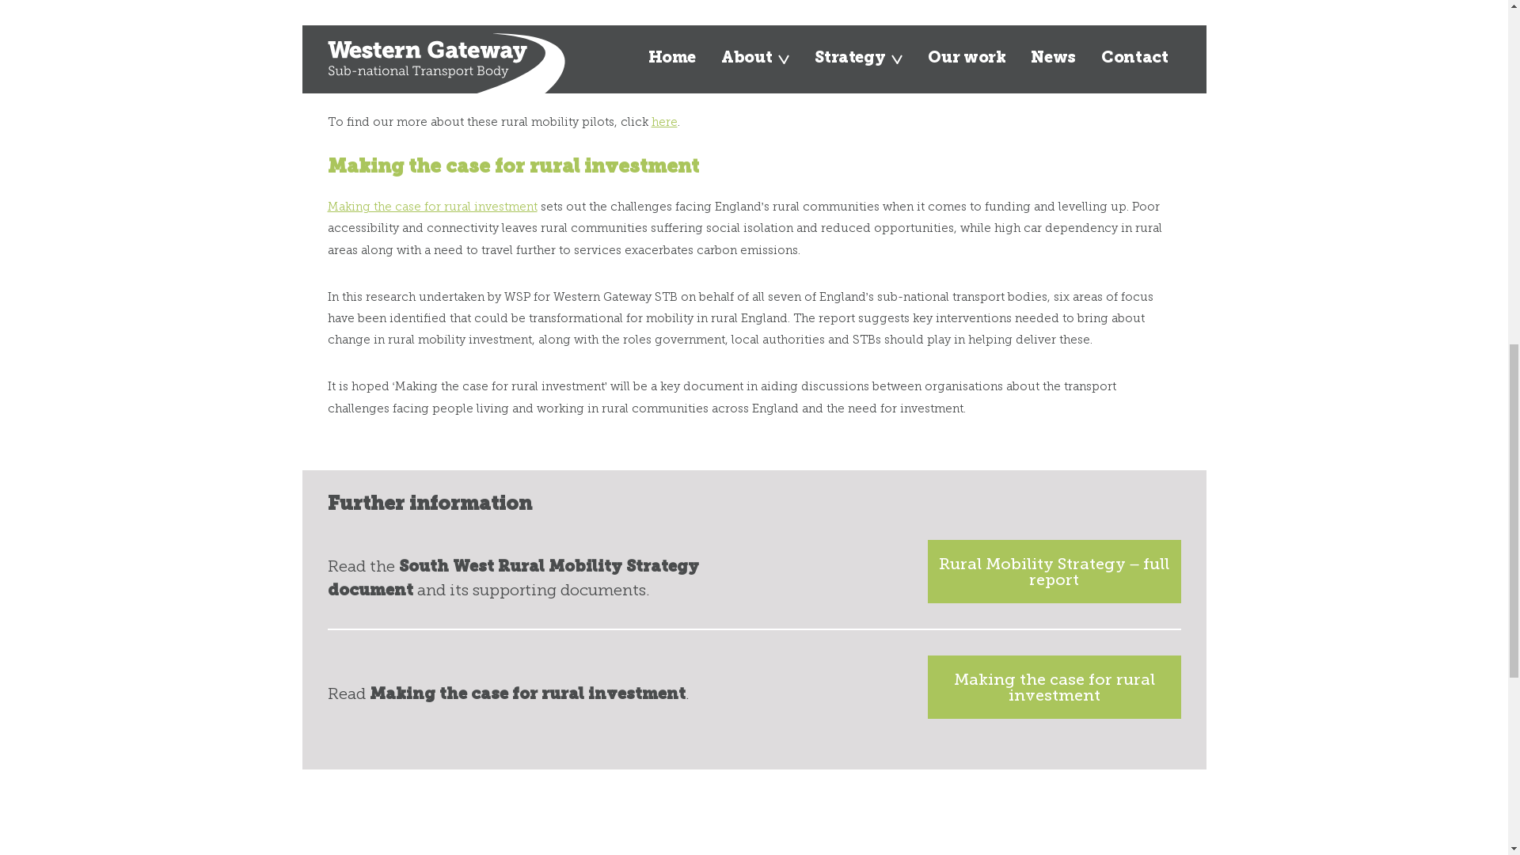 Image resolution: width=1520 pixels, height=855 pixels. What do you see at coordinates (663, 122) in the screenshot?
I see `here` at bounding box center [663, 122].